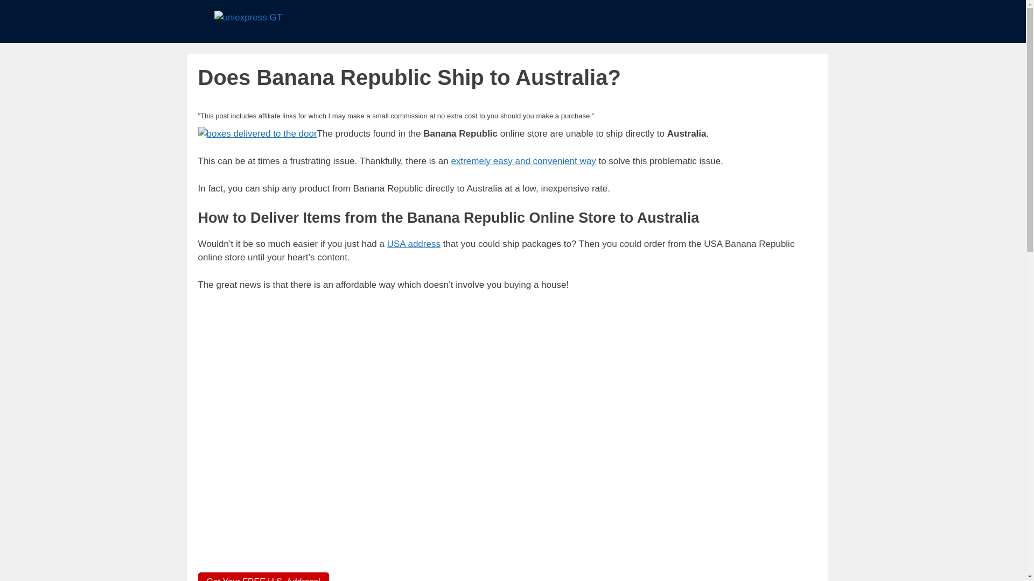 The height and width of the screenshot is (581, 1034). Describe the element at coordinates (264, 577) in the screenshot. I see `Get Your FREE U.S. Address!` at that location.